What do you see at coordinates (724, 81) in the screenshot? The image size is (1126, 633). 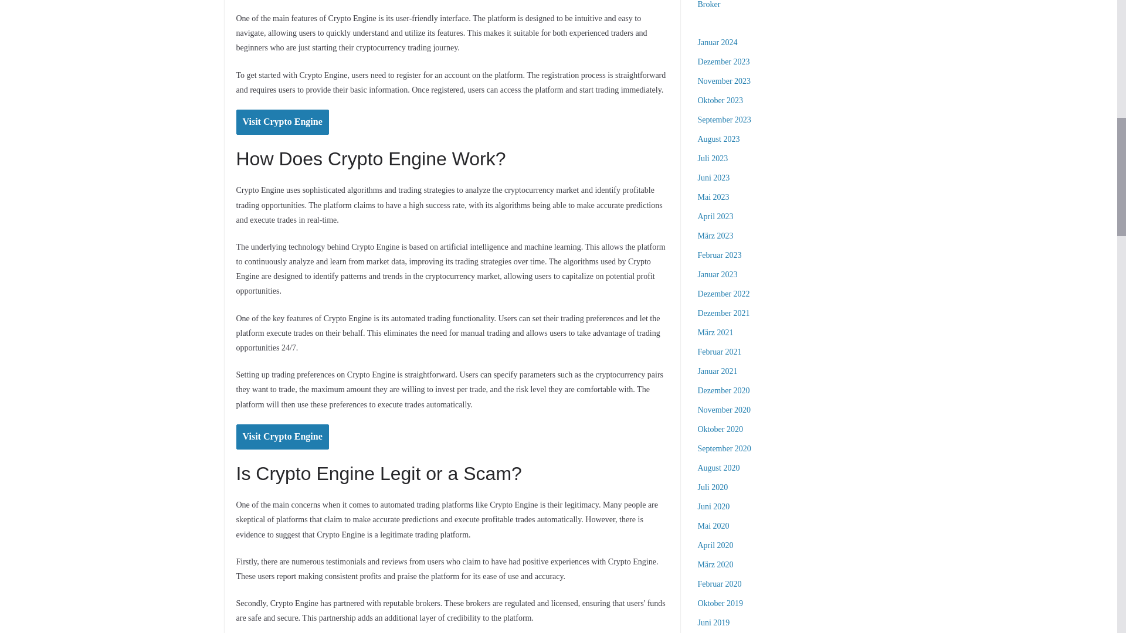 I see `November 2023` at bounding box center [724, 81].